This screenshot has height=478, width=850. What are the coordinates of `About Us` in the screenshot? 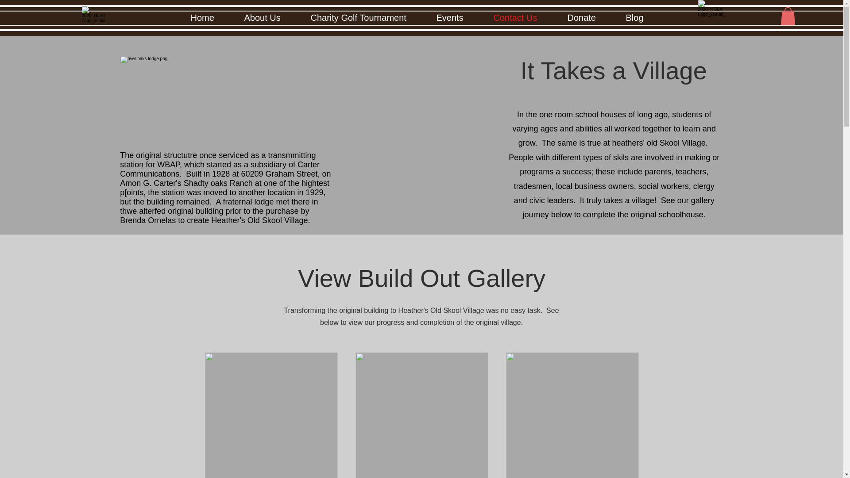 It's located at (267, 18).